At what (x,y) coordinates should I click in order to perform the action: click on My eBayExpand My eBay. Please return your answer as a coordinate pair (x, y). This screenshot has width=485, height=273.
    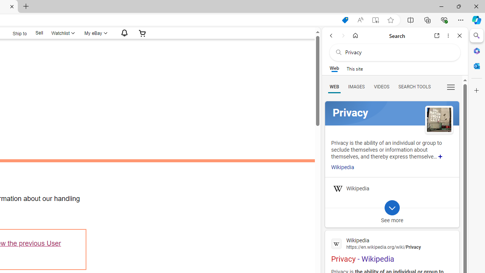
    Looking at the image, I should click on (95, 33).